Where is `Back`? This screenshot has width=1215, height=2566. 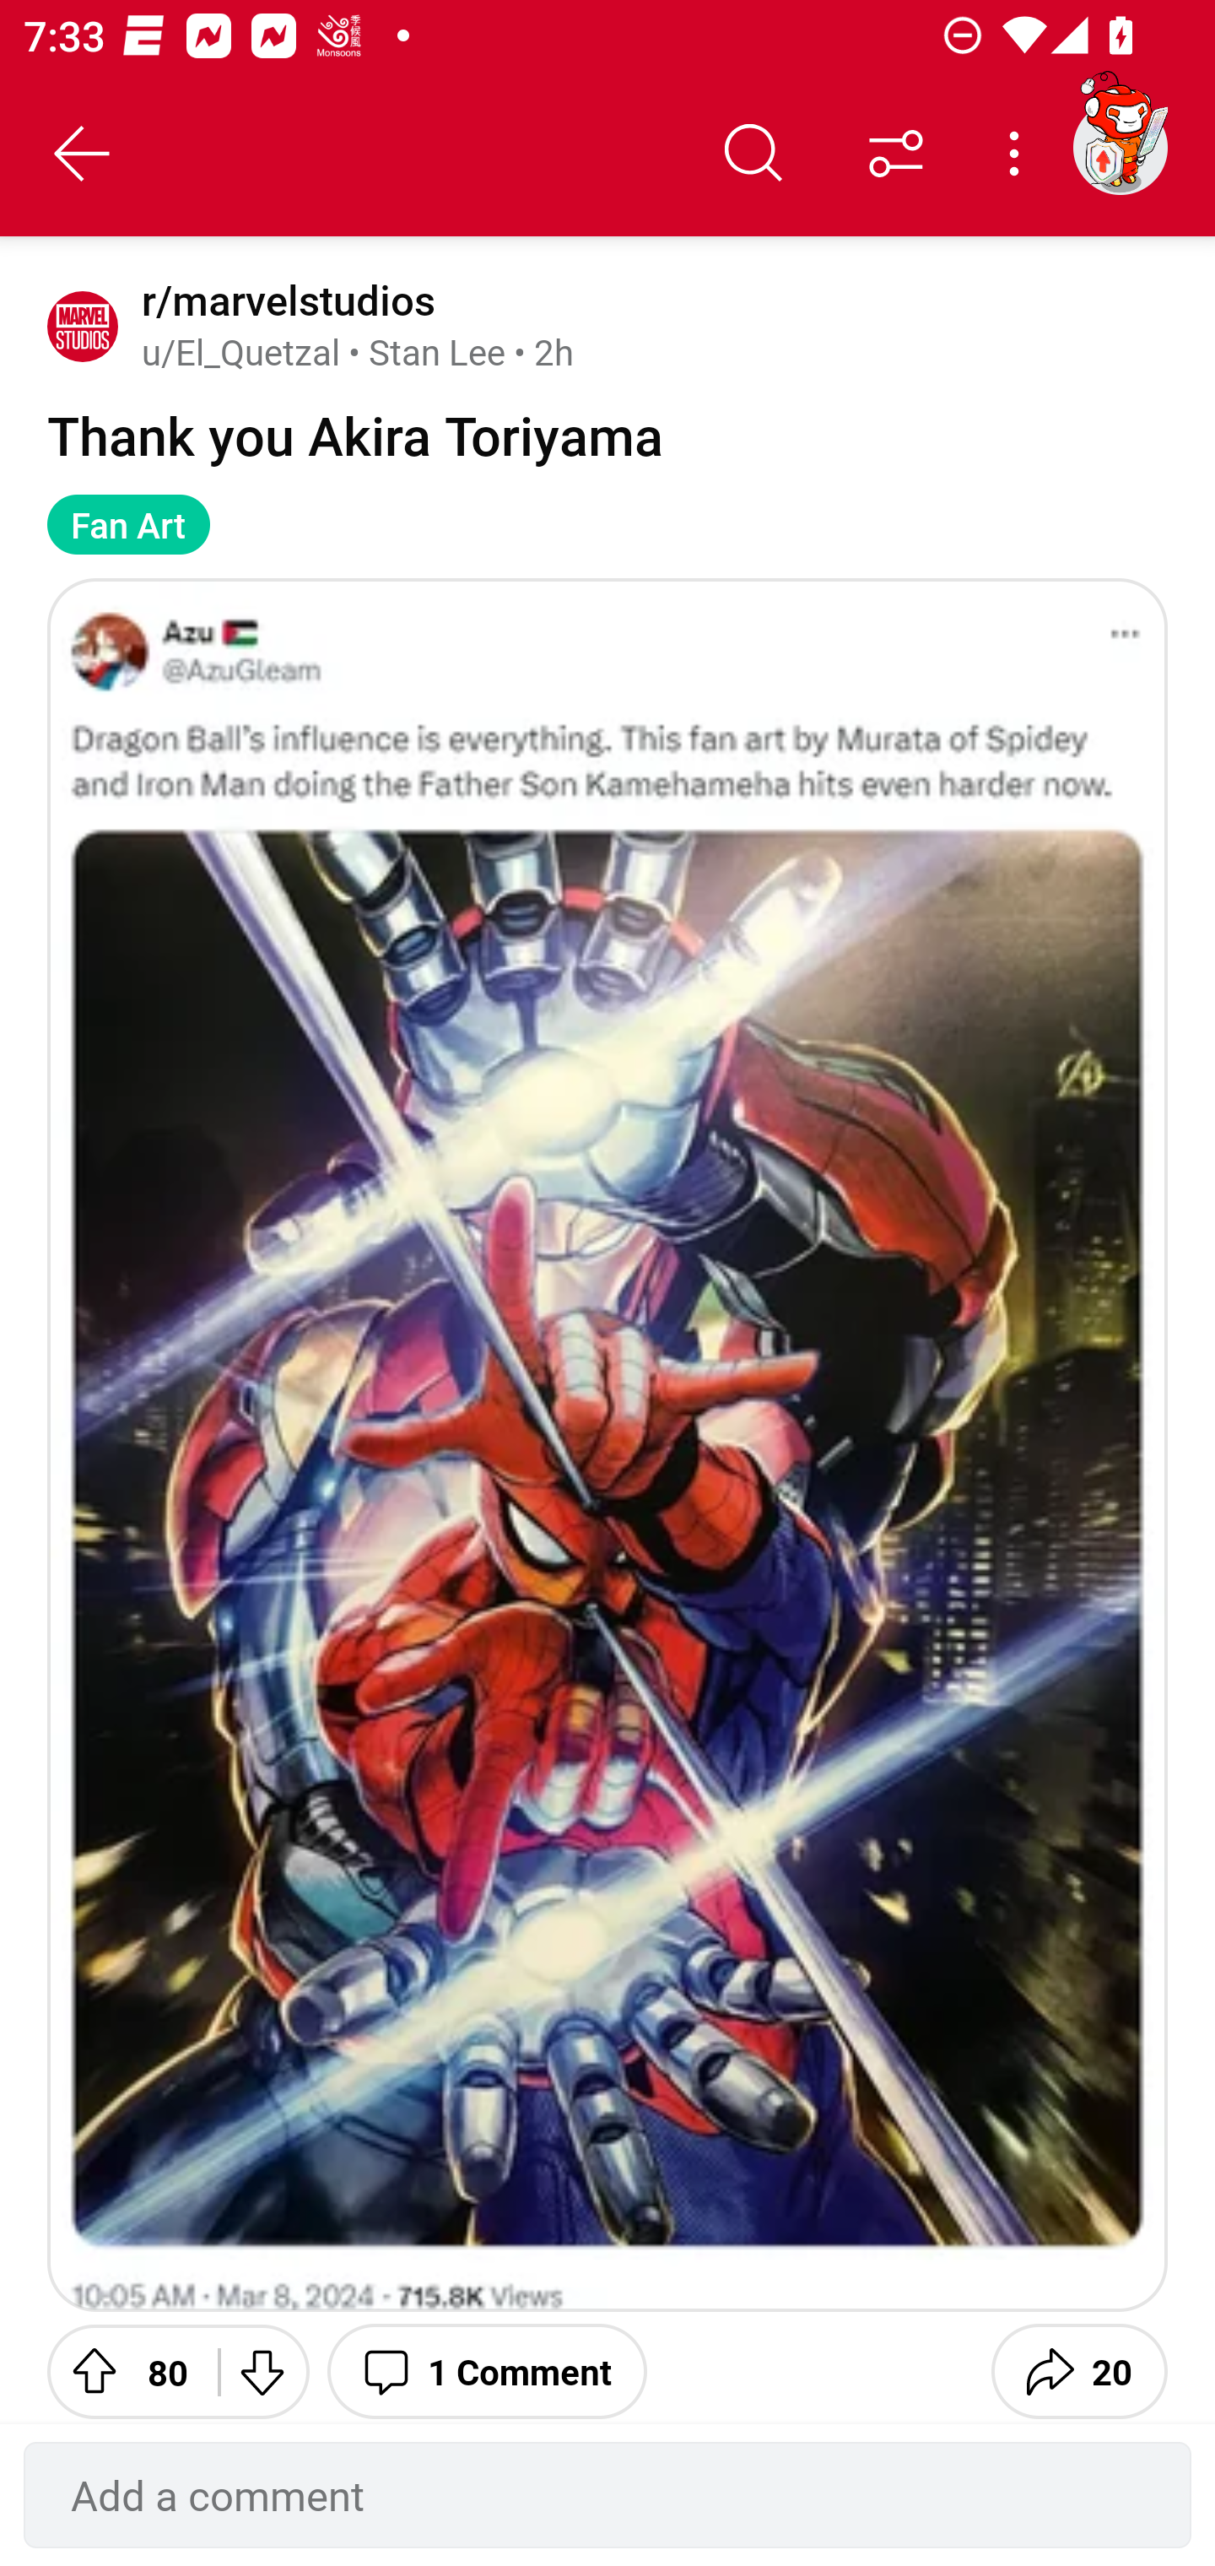 Back is located at coordinates (83, 154).